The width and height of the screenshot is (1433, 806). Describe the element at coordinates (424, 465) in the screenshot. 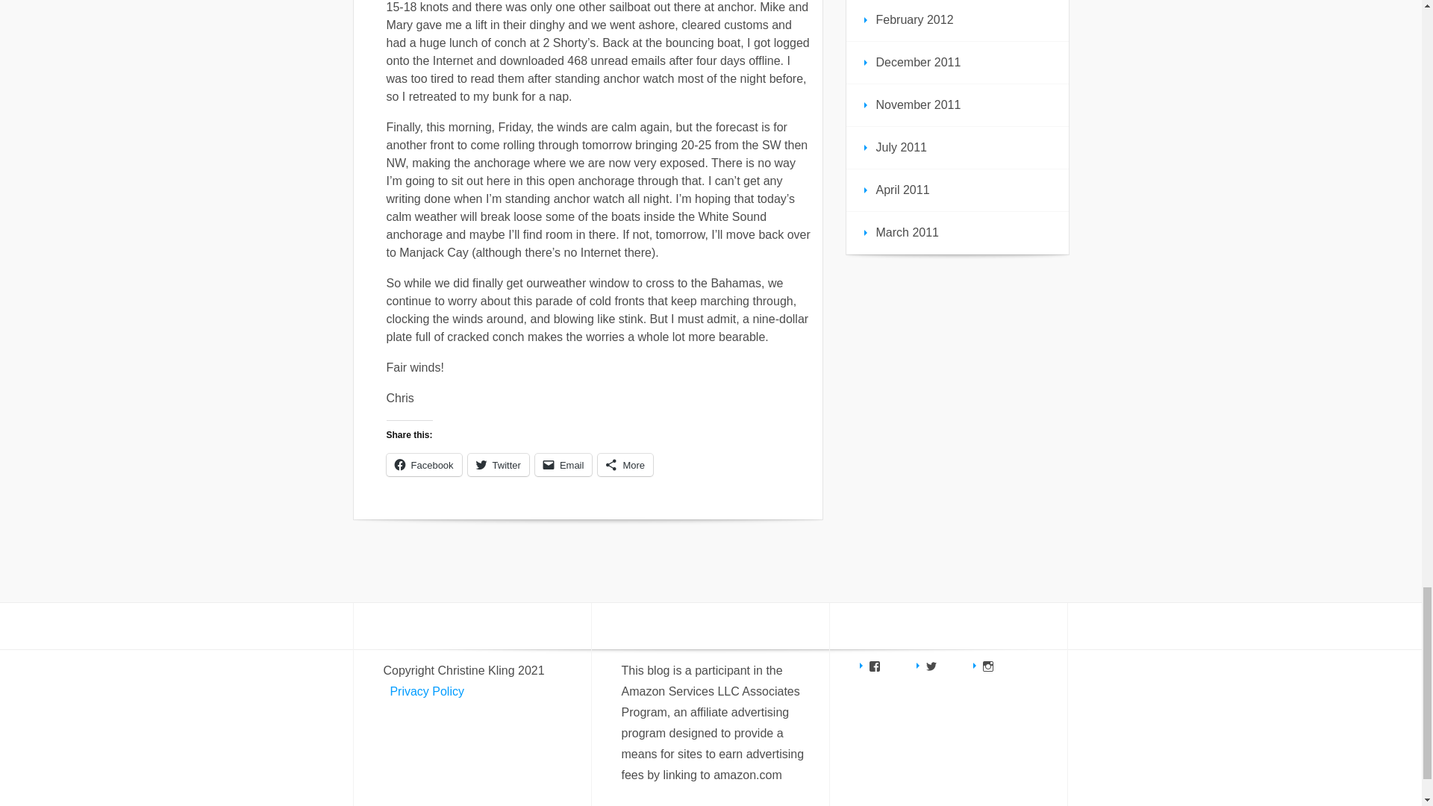

I see `Facebook` at that location.